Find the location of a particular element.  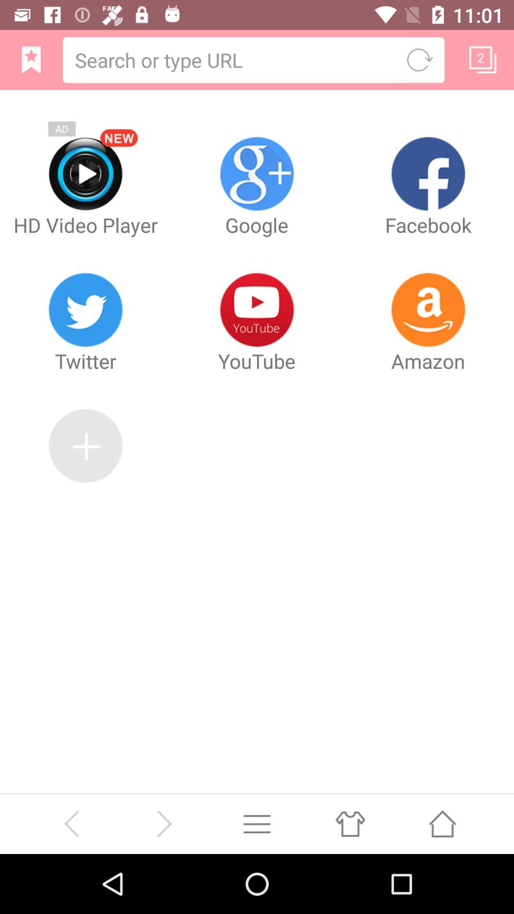

search option is located at coordinates (232, 60).